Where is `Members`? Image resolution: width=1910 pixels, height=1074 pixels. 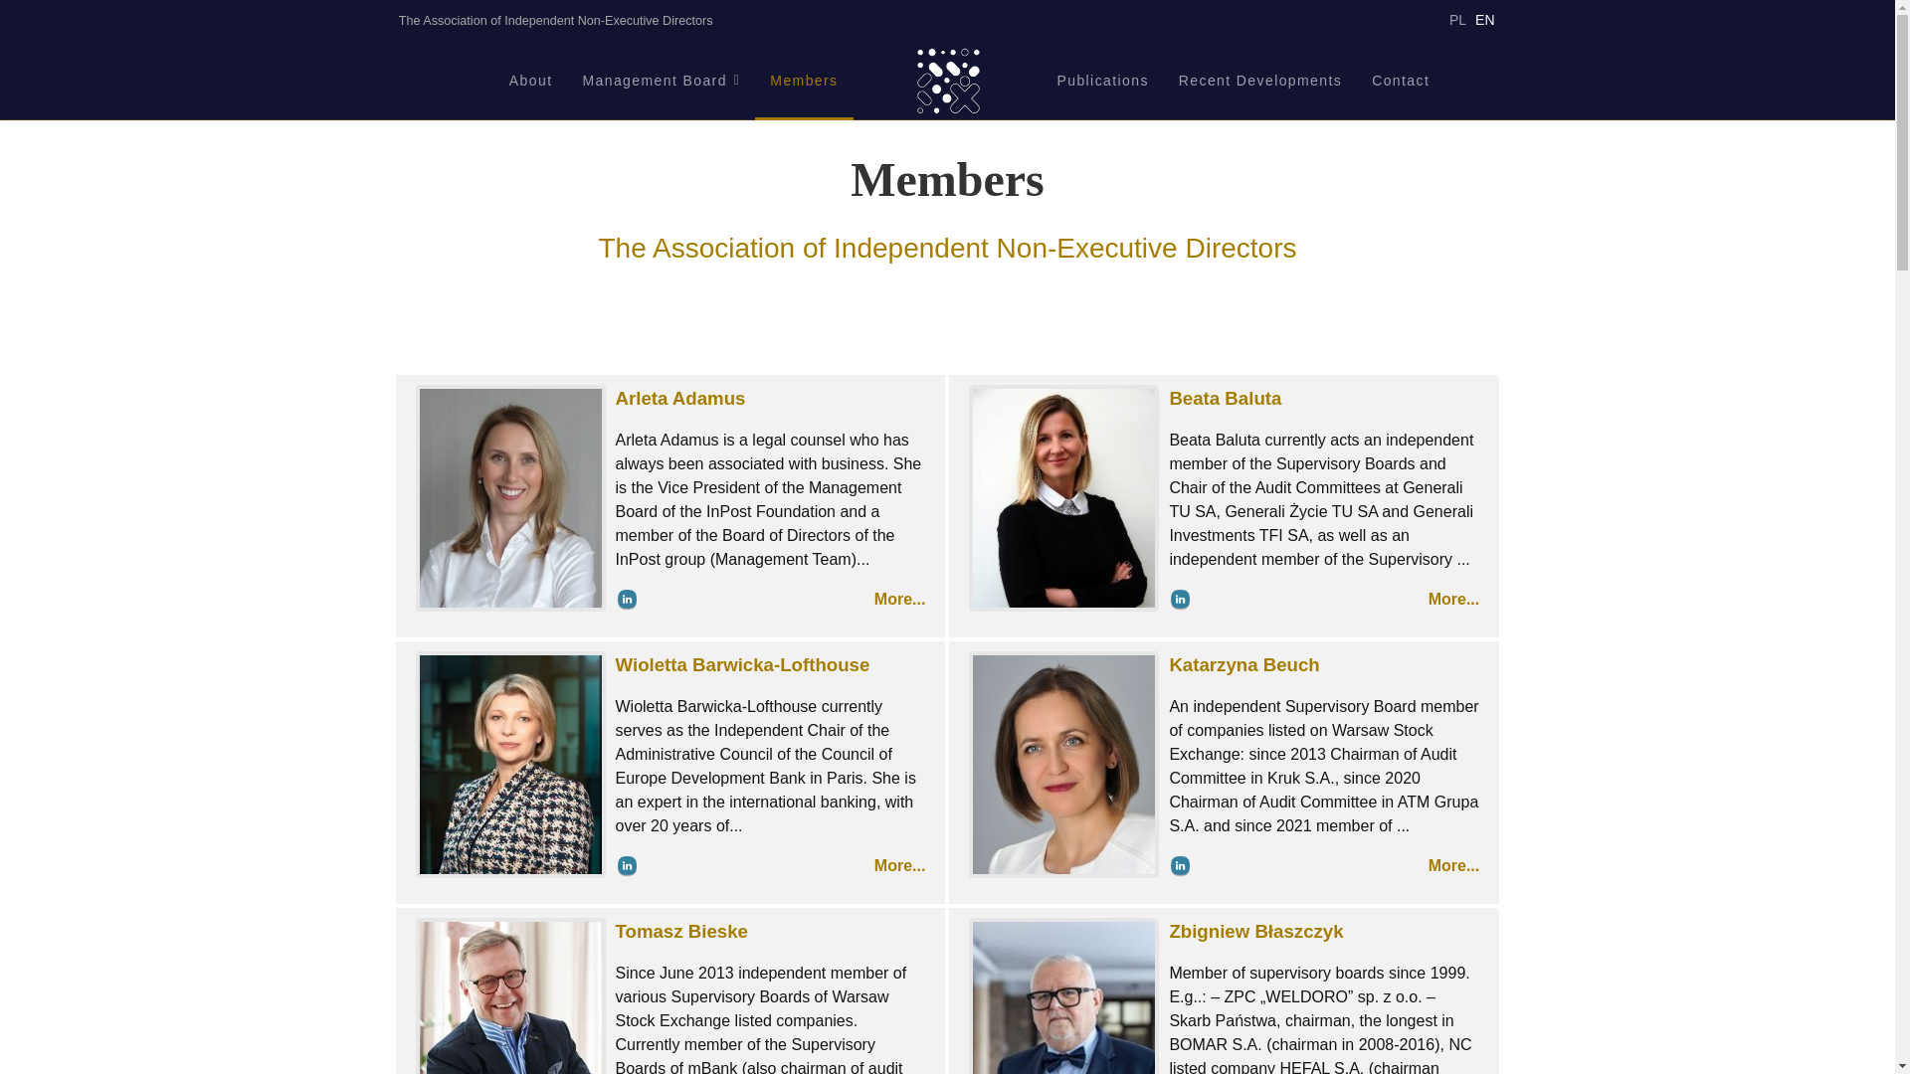 Members is located at coordinates (803, 80).